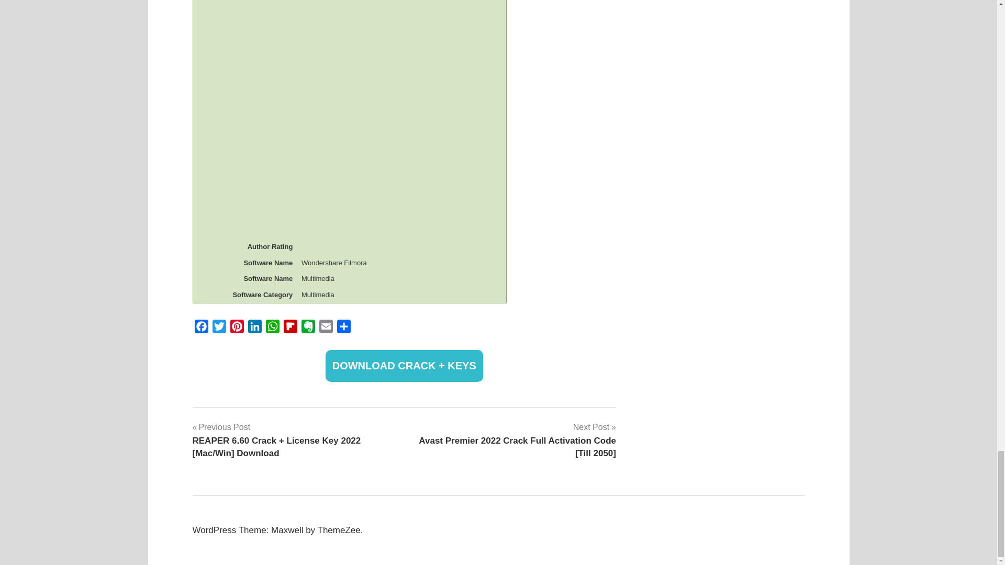 The image size is (1005, 565). Describe the element at coordinates (254, 329) in the screenshot. I see `LinkedIn` at that location.